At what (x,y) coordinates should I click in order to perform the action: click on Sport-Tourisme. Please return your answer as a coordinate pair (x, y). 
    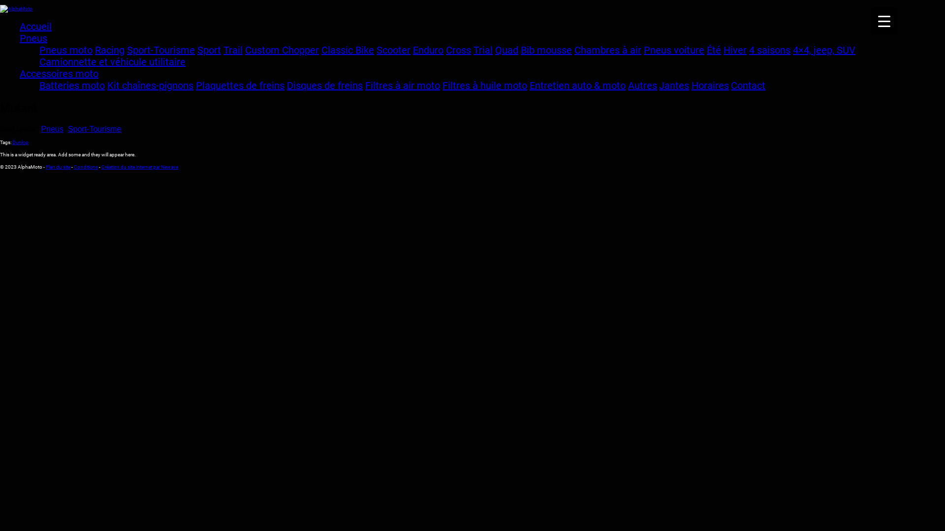
    Looking at the image, I should click on (161, 50).